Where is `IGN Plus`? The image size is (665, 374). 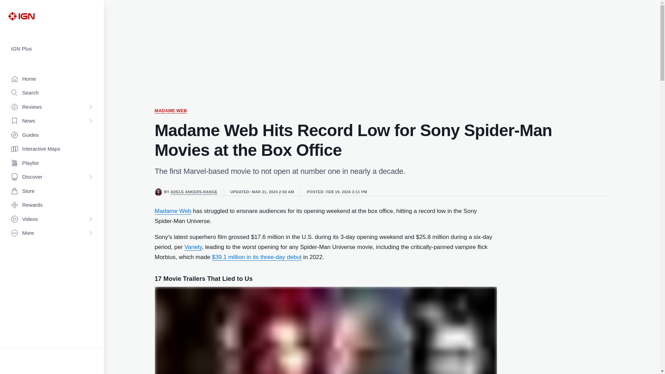
IGN Plus is located at coordinates (52, 49).